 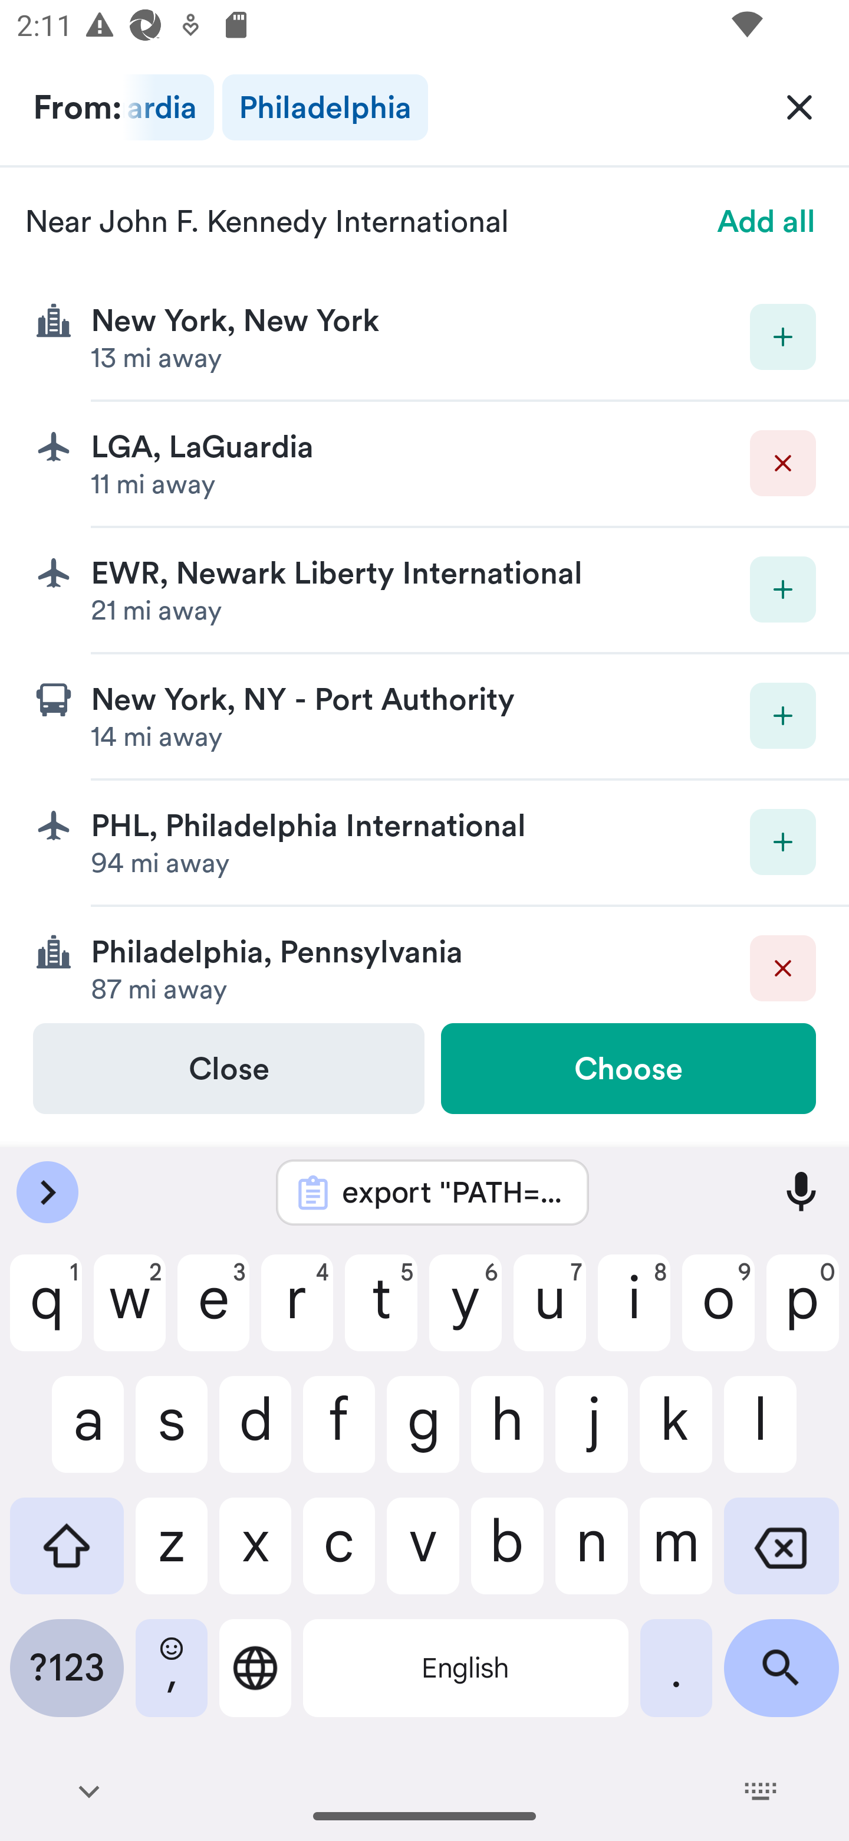 What do you see at coordinates (799, 106) in the screenshot?
I see `Clear All` at bounding box center [799, 106].